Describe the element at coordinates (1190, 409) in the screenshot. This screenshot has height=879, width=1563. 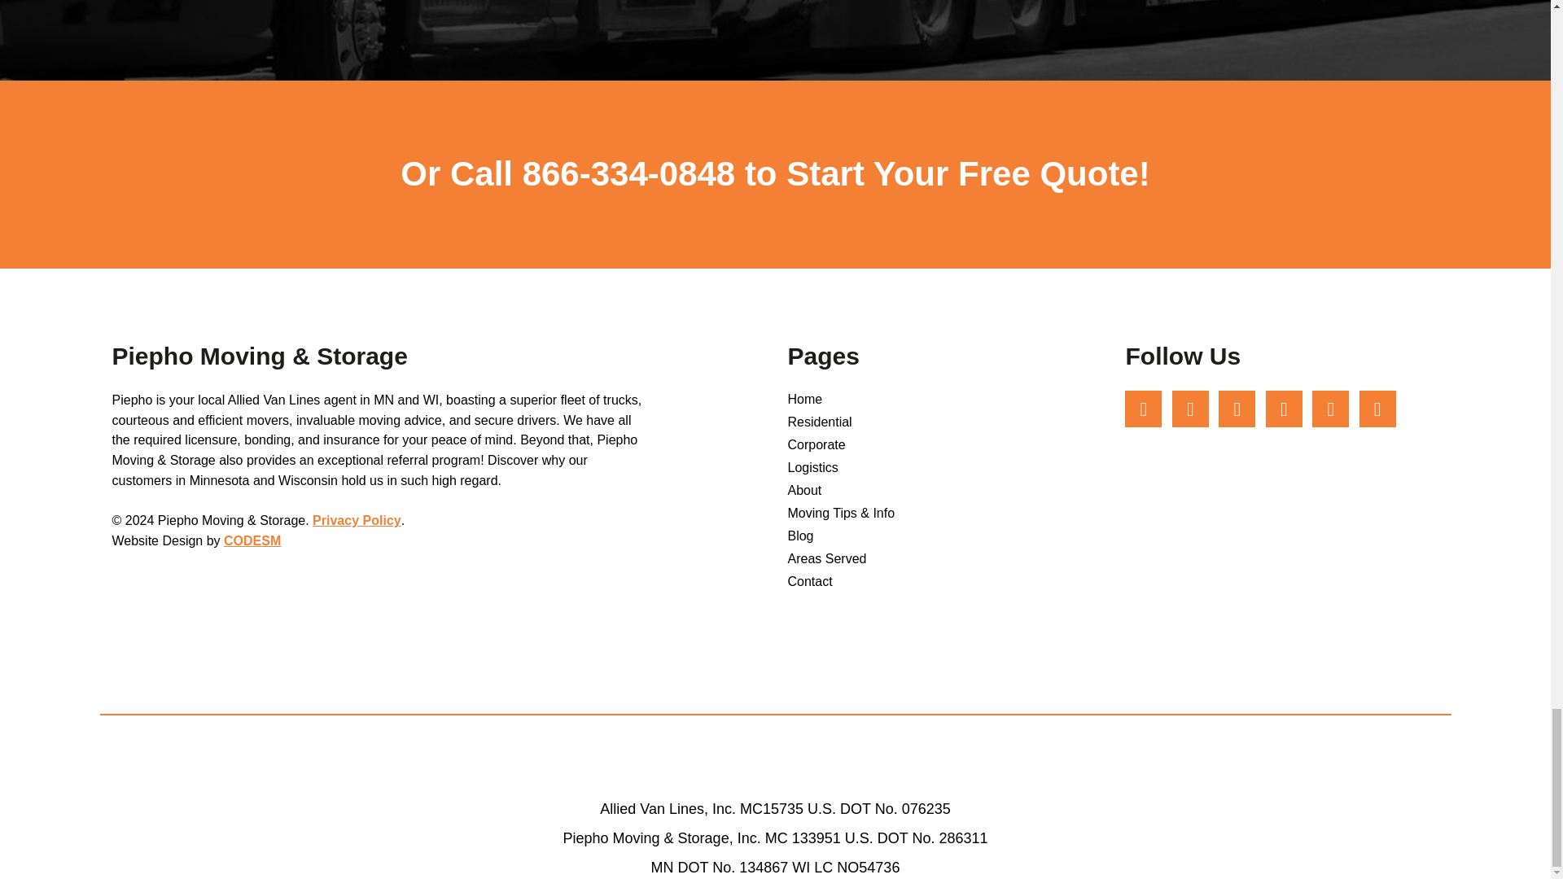
I see `Instagram` at that location.